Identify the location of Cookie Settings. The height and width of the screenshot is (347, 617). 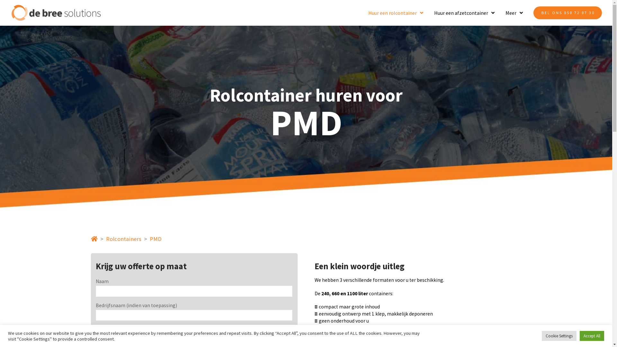
(559, 336).